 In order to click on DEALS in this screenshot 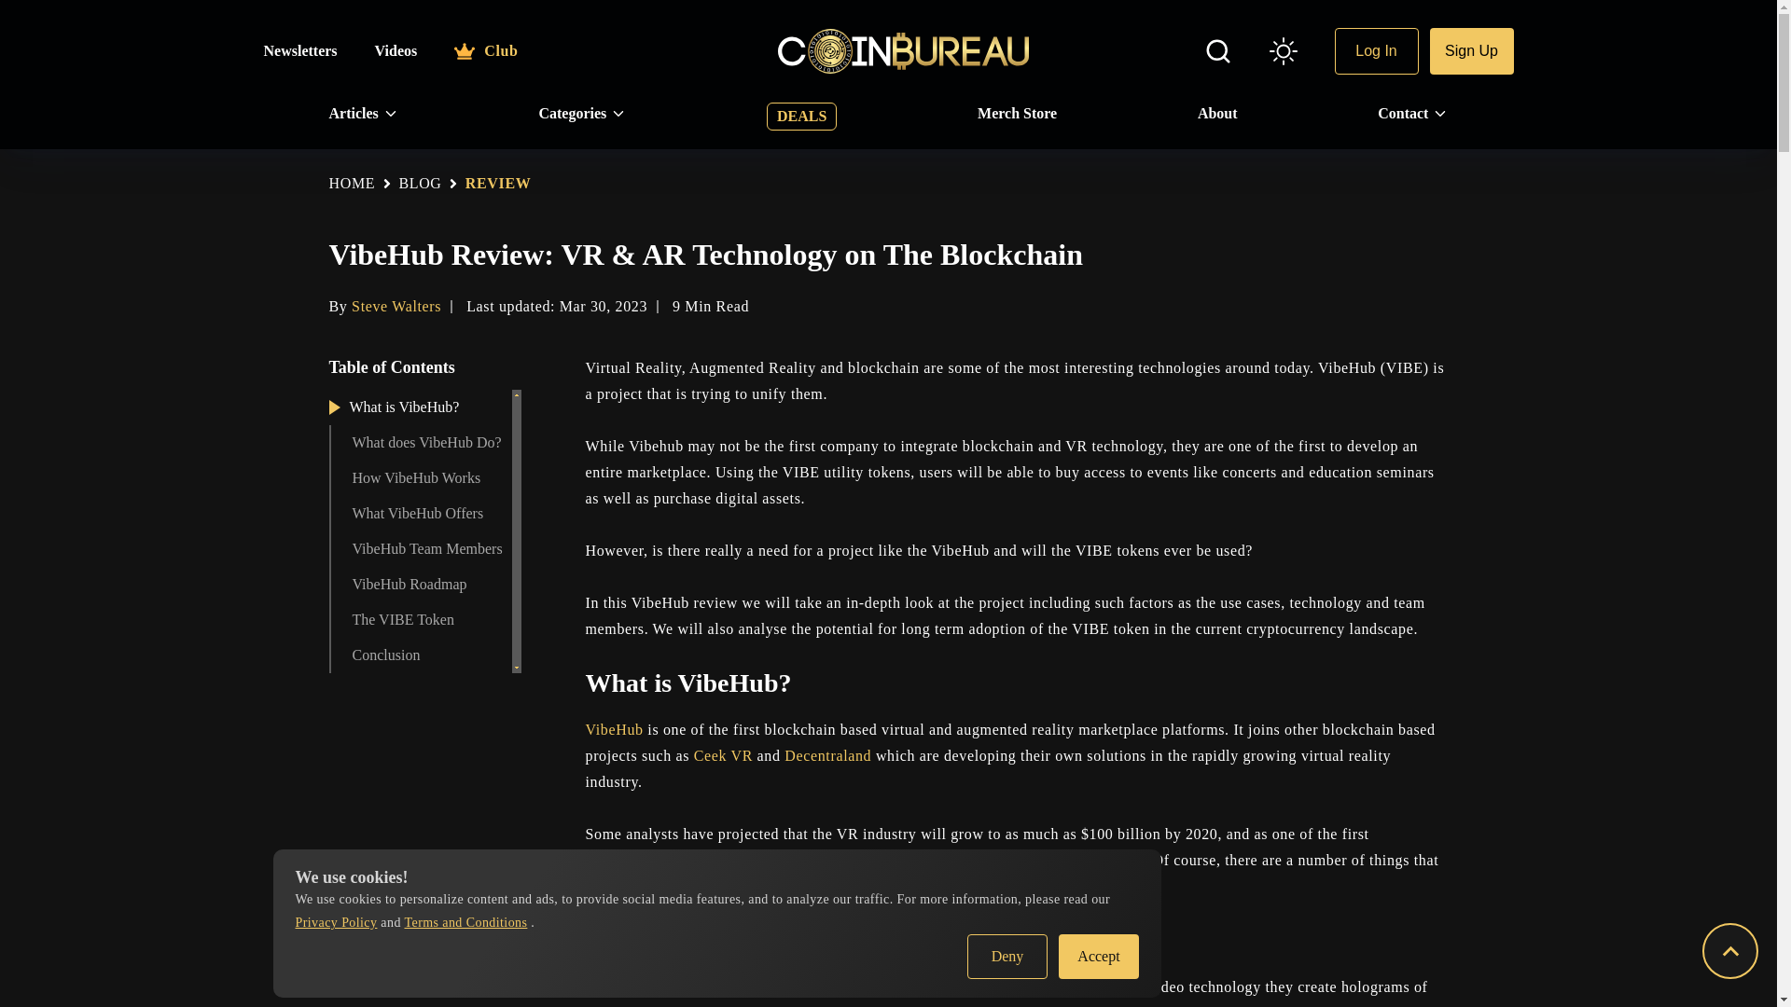, I will do `click(801, 117)`.